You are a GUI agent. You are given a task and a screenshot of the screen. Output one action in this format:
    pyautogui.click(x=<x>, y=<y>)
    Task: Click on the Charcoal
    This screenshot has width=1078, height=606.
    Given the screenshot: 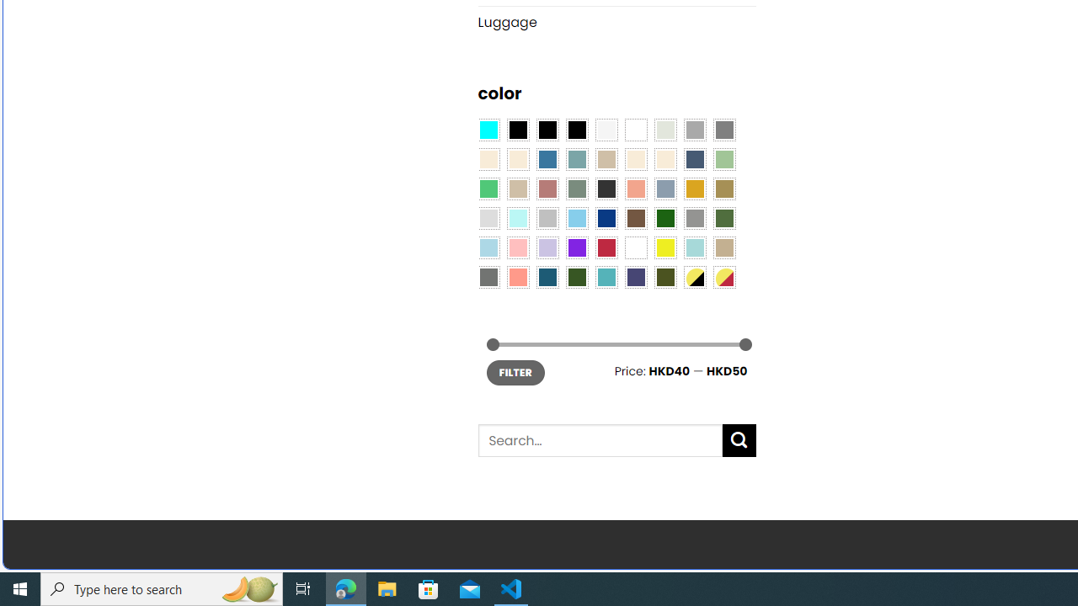 What is the action you would take?
    pyautogui.click(x=606, y=189)
    